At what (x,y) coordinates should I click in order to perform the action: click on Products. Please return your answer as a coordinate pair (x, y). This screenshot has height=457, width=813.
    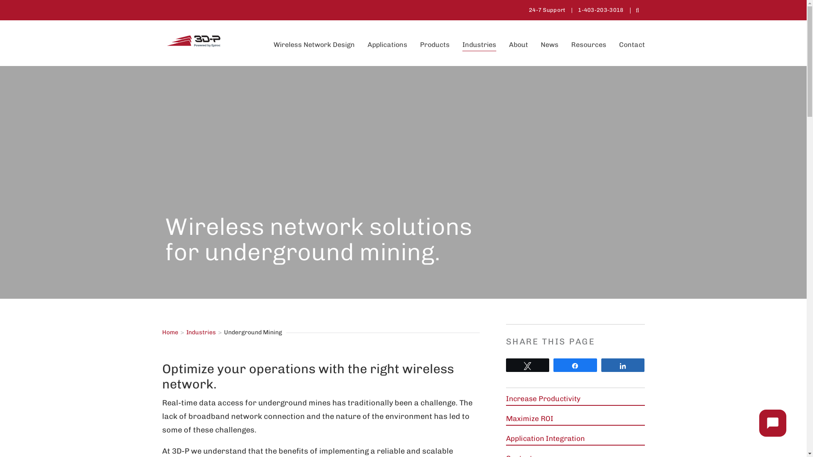
    Looking at the image, I should click on (435, 45).